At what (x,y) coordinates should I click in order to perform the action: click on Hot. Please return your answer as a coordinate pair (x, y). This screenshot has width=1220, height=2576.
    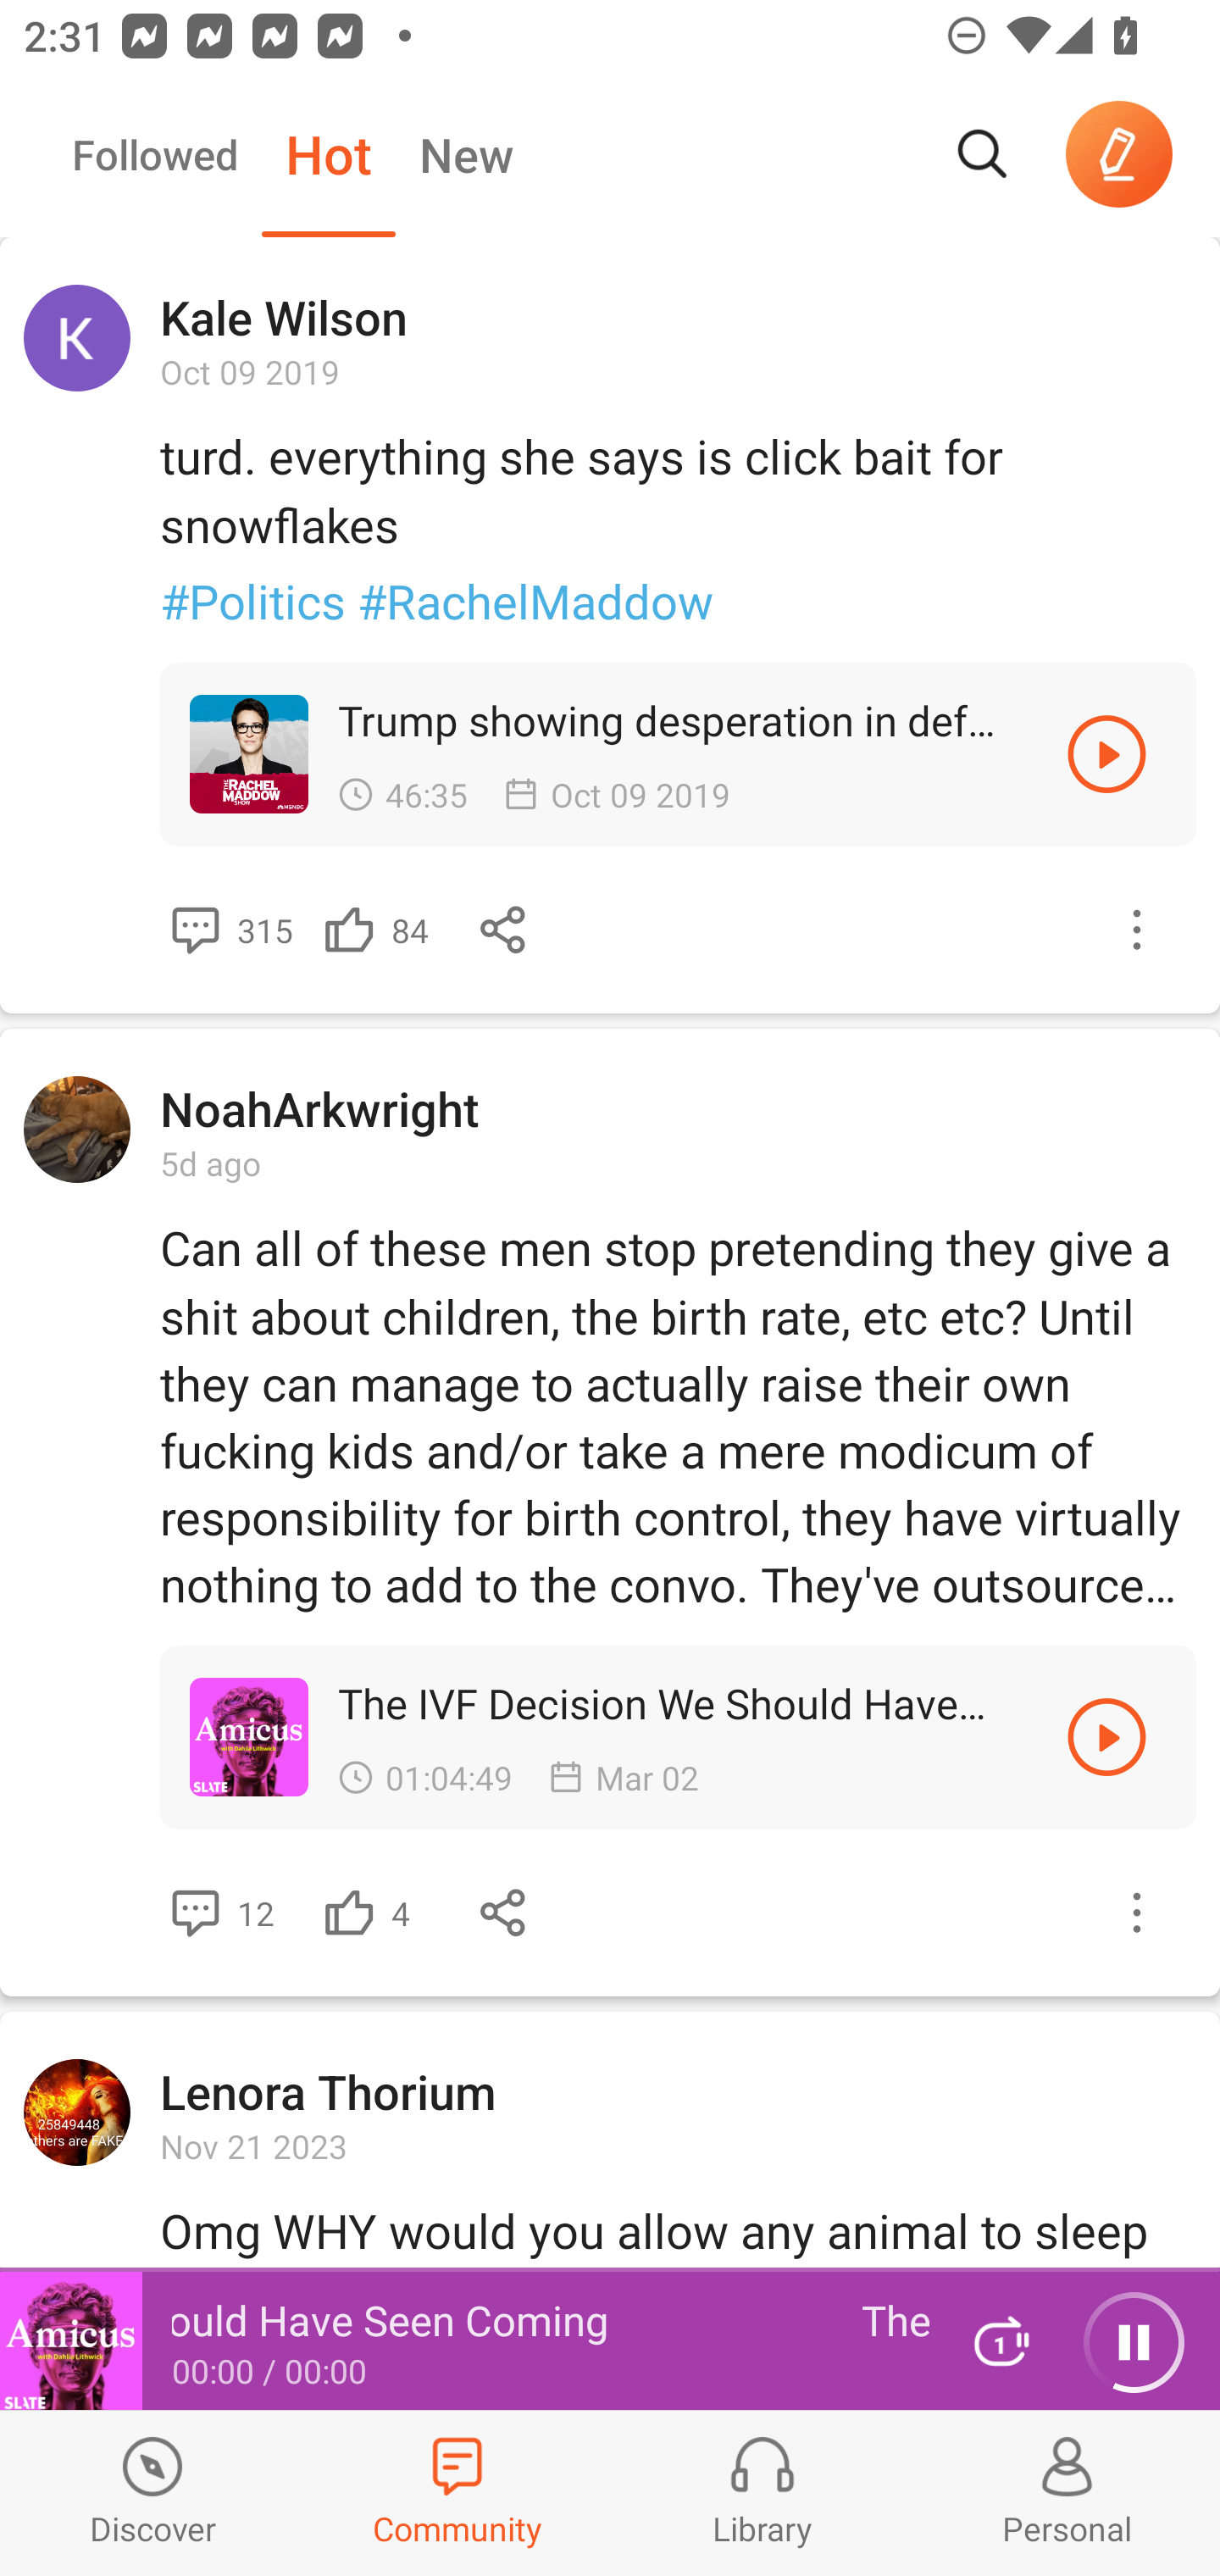
    Looking at the image, I should click on (329, 154).